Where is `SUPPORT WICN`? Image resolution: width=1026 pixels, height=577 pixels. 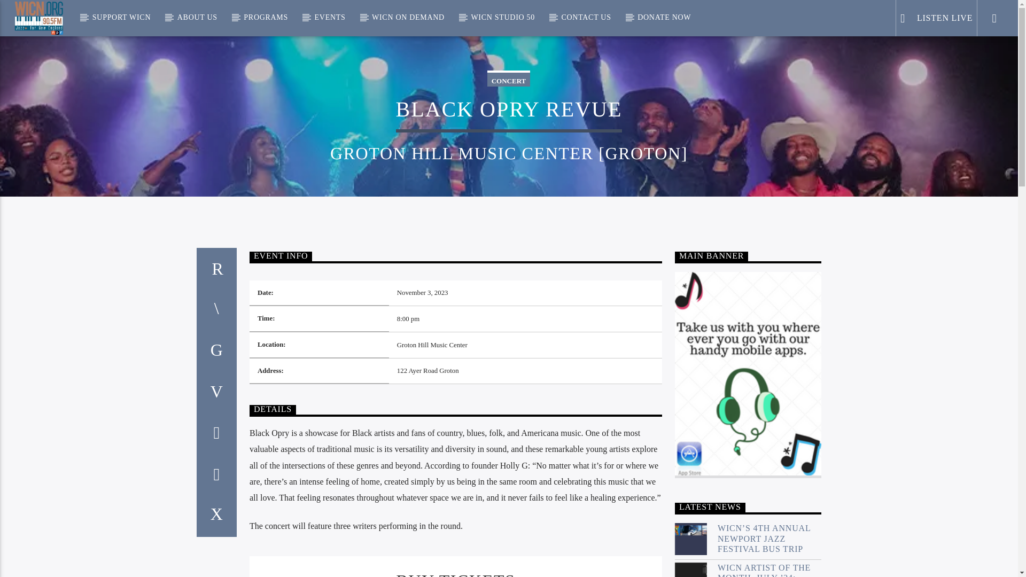
SUPPORT WICN is located at coordinates (121, 17).